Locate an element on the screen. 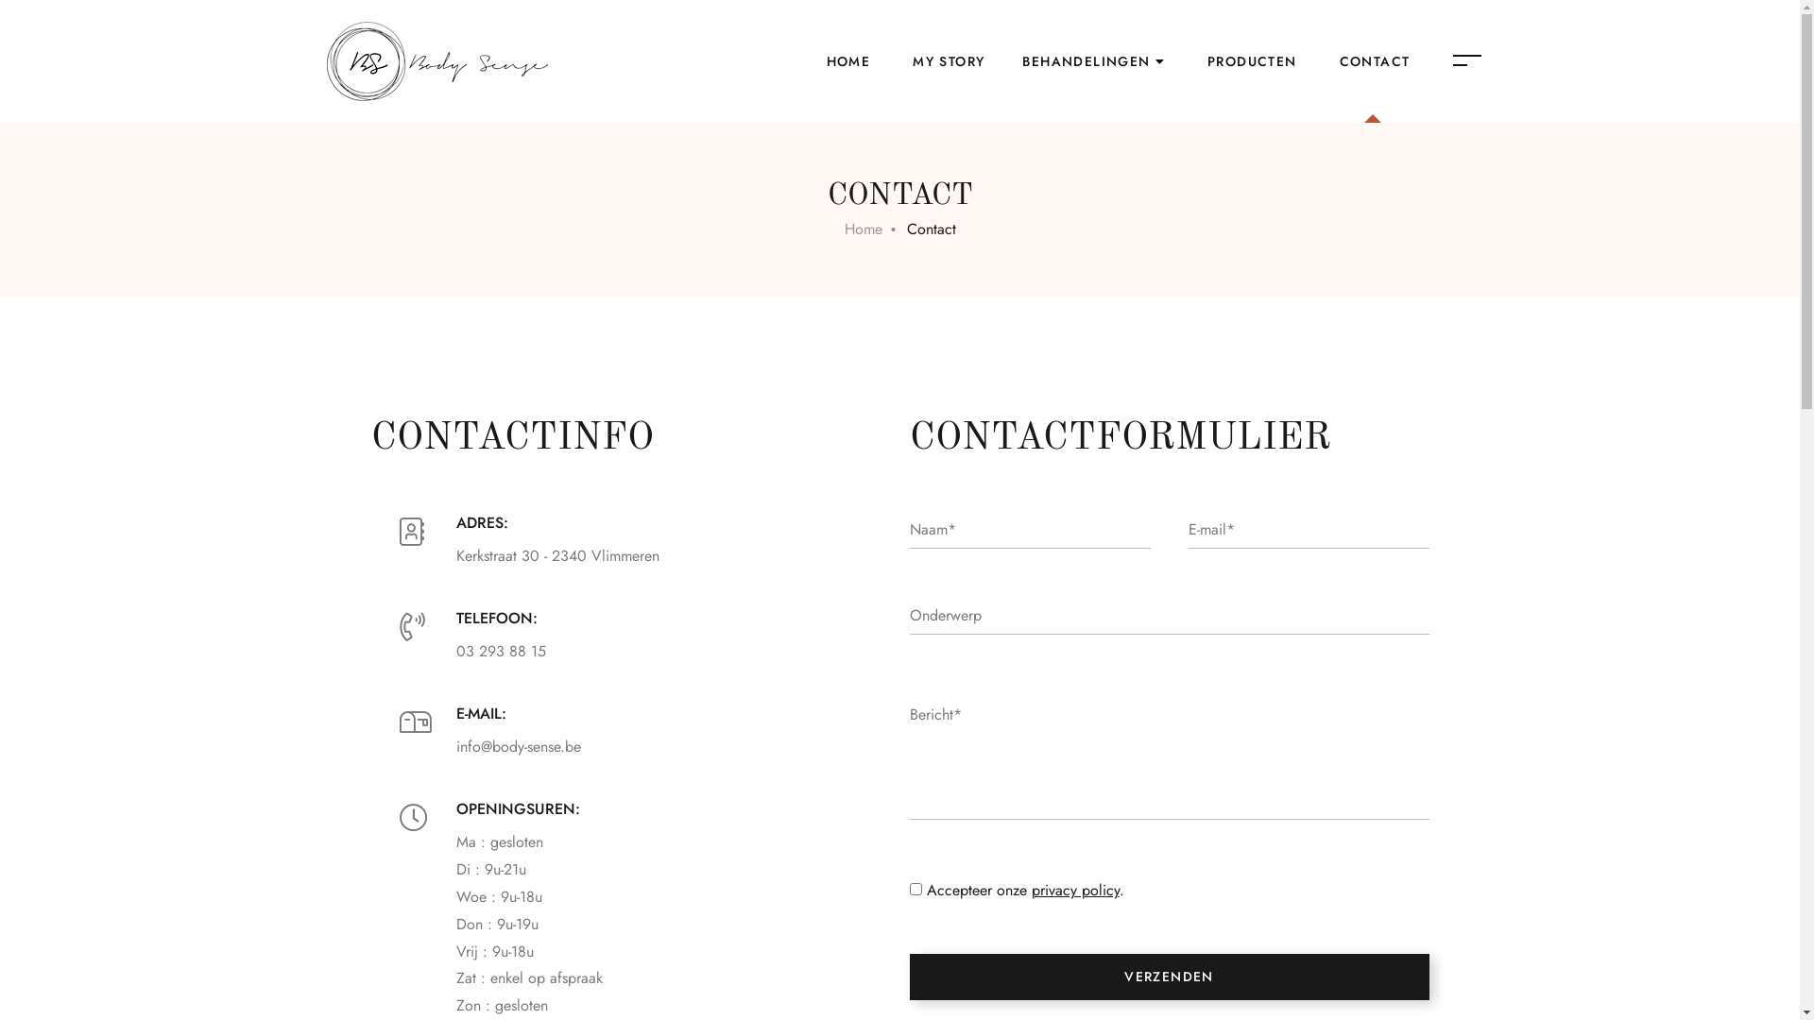 The image size is (1814, 1020). Home is located at coordinates (864, 229).